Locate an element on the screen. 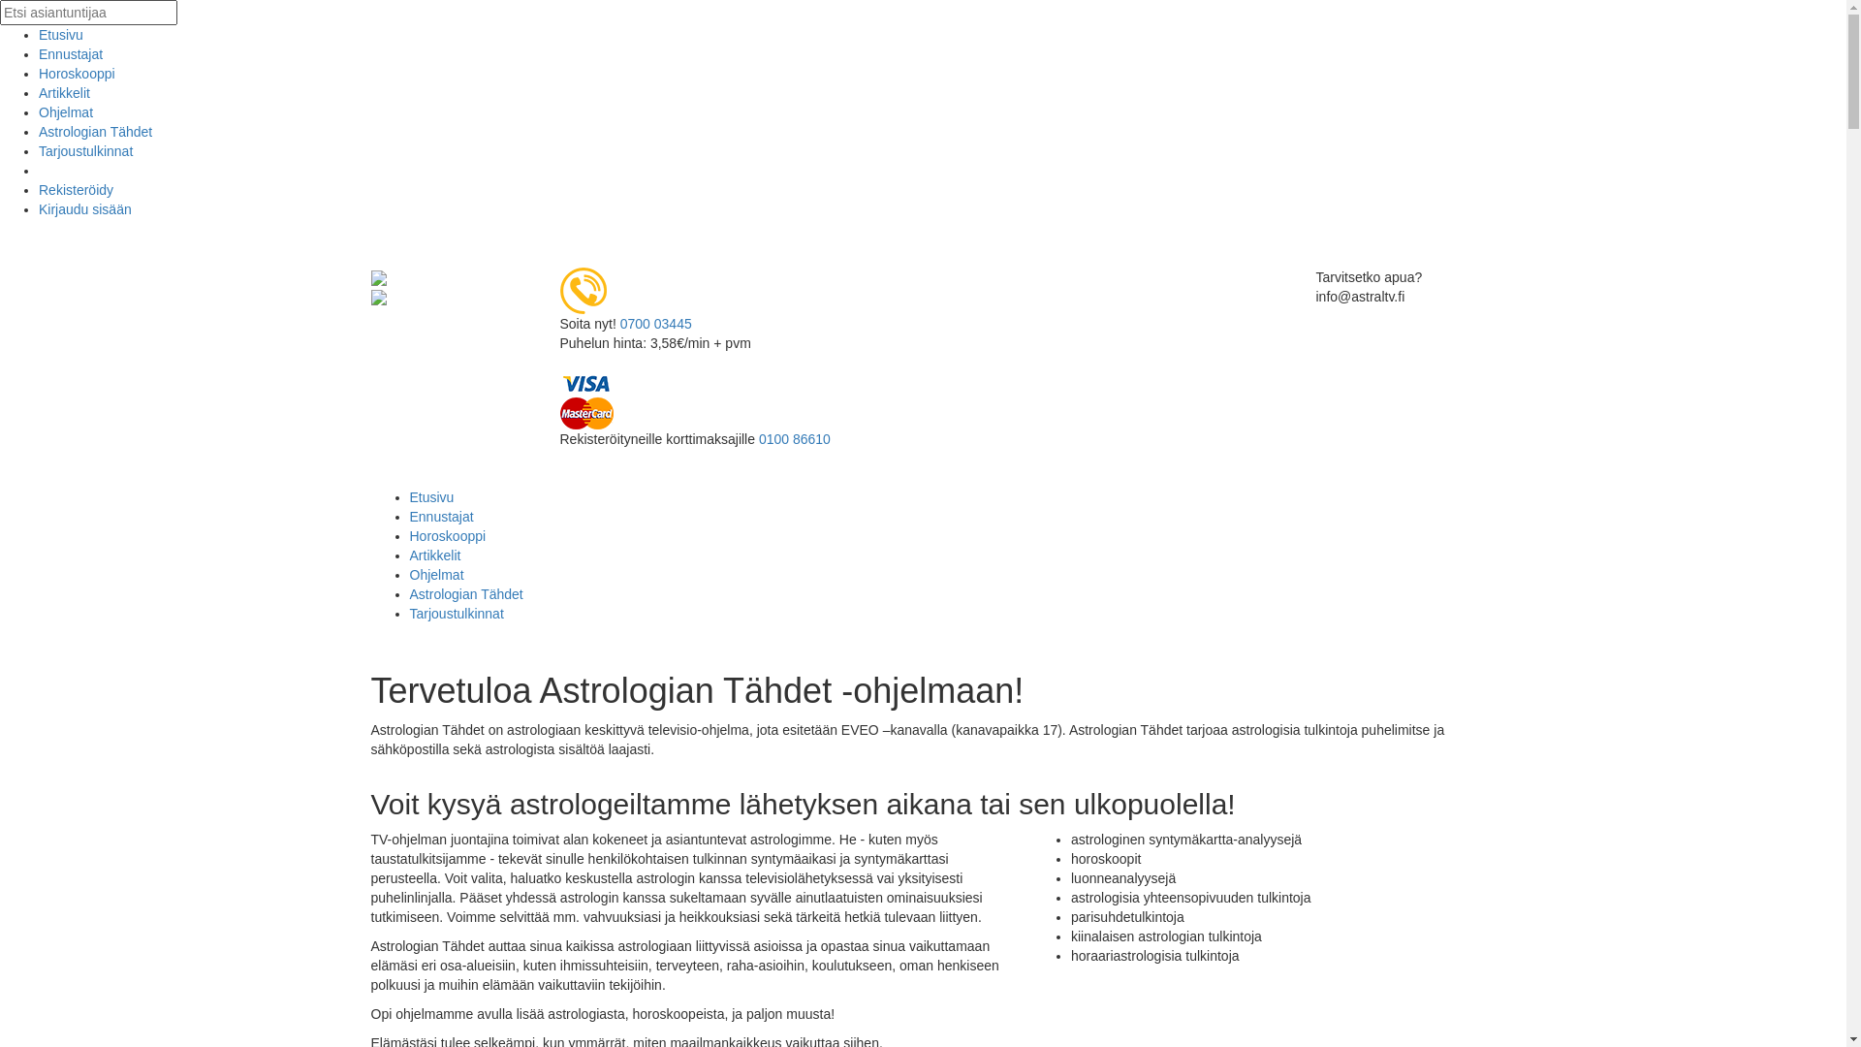  Tarjoustulkinnat is located at coordinates (85, 151).